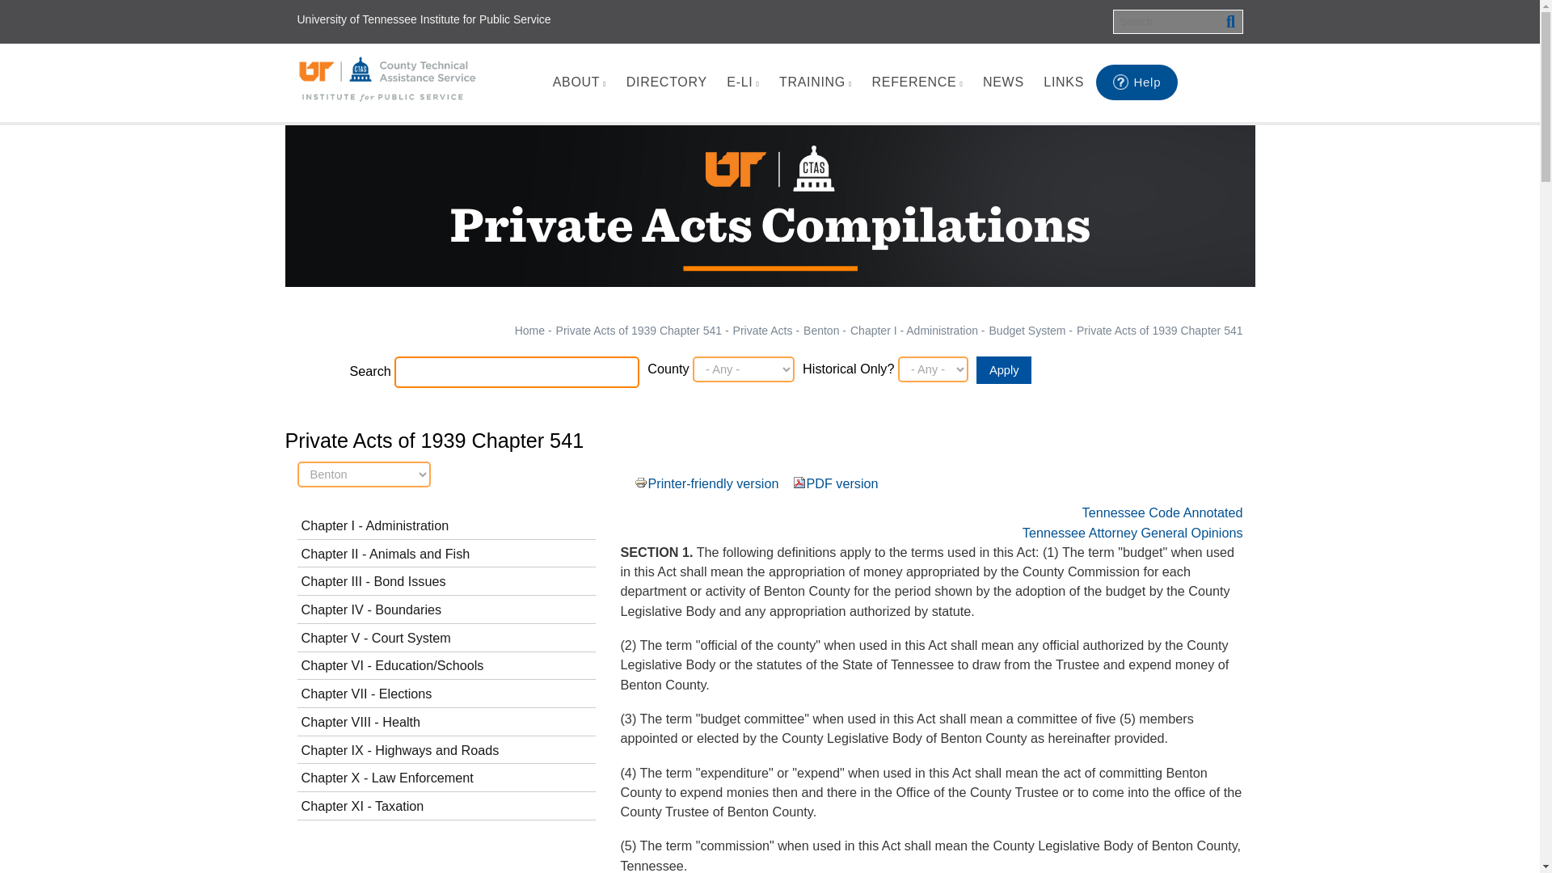  I want to click on Enter the terms you wish to search for., so click(1177, 21).